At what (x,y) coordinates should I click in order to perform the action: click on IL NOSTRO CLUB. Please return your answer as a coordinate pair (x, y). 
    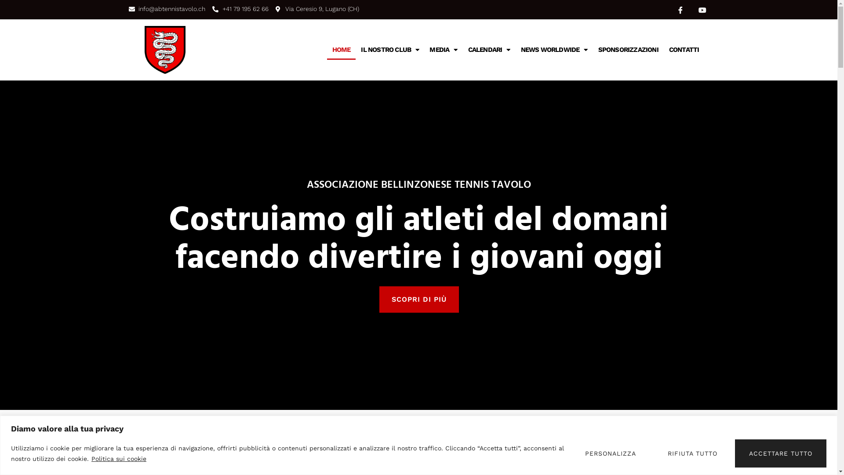
    Looking at the image, I should click on (389, 50).